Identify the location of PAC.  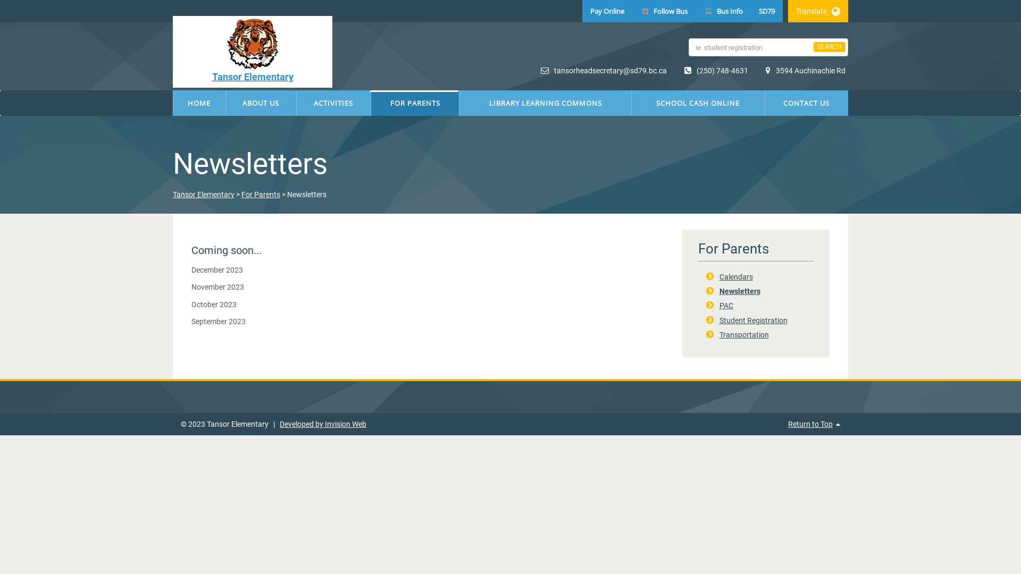
(726, 306).